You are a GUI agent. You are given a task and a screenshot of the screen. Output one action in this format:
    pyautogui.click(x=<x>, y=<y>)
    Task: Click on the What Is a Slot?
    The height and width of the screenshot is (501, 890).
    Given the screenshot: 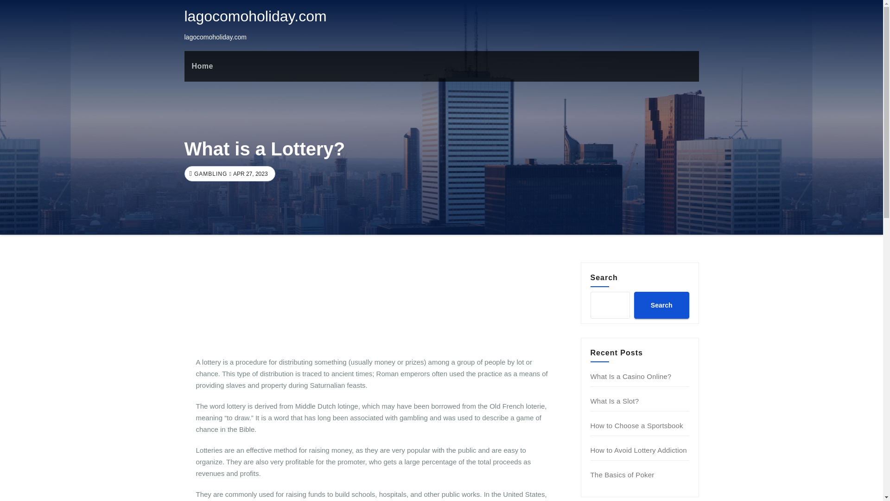 What is the action you would take?
    pyautogui.click(x=615, y=401)
    